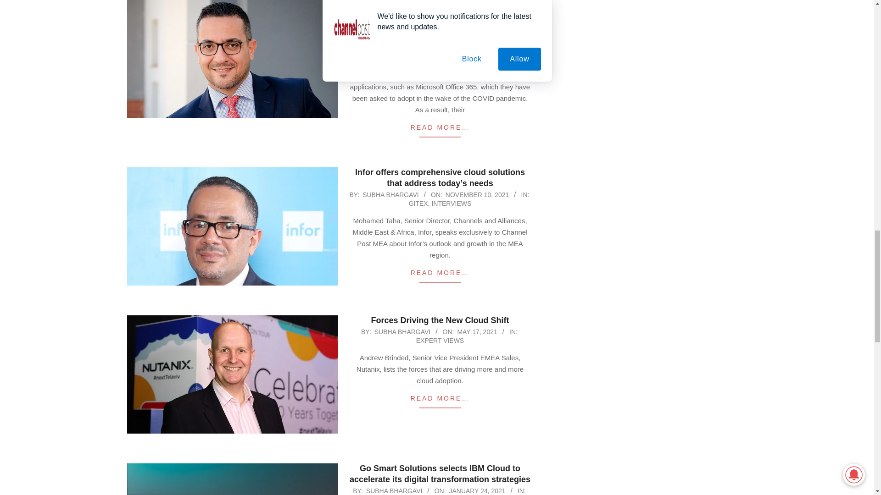  Describe the element at coordinates (477, 332) in the screenshot. I see `Monday, May 17, 2021, 11:50 am` at that location.